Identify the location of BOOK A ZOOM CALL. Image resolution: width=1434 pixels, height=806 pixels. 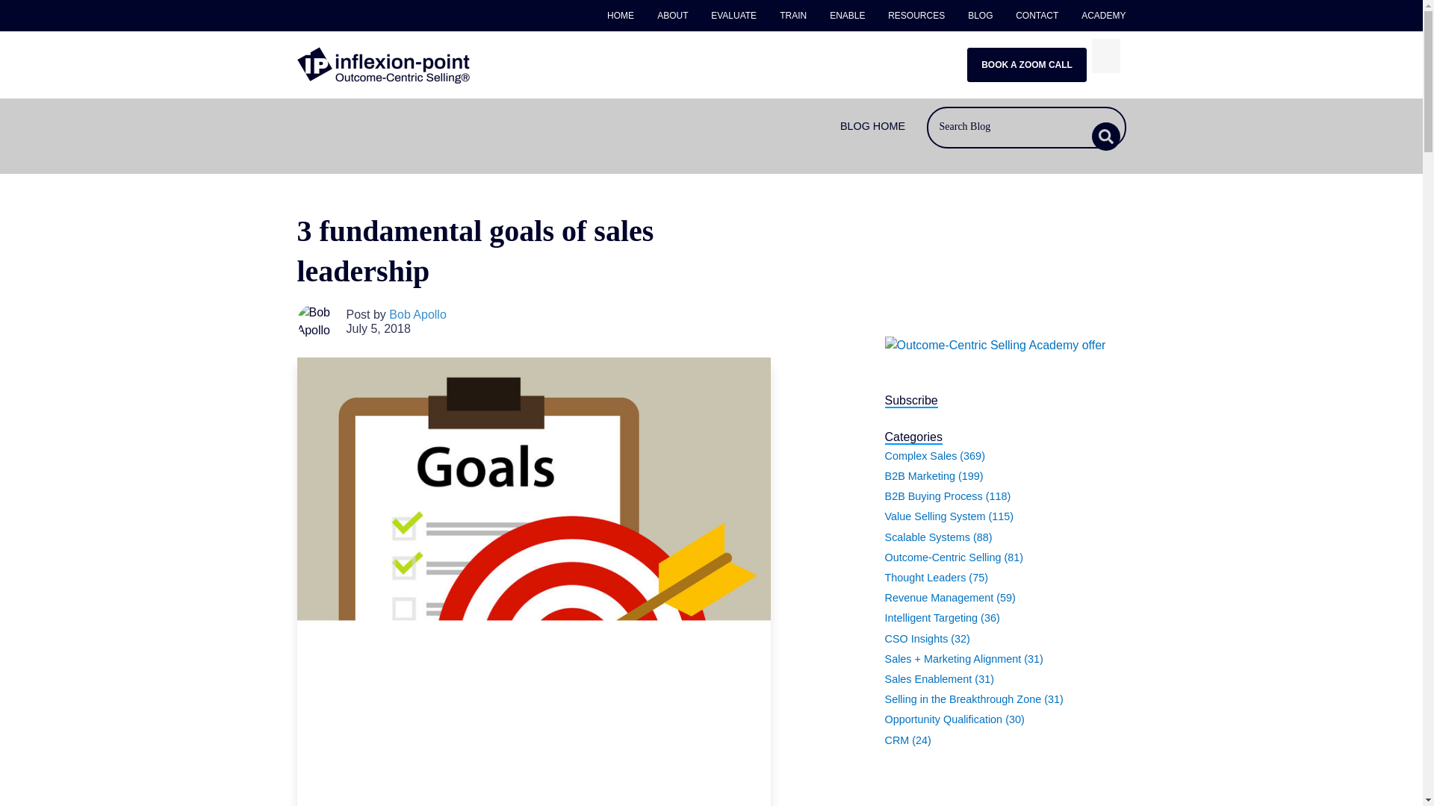
(1026, 64).